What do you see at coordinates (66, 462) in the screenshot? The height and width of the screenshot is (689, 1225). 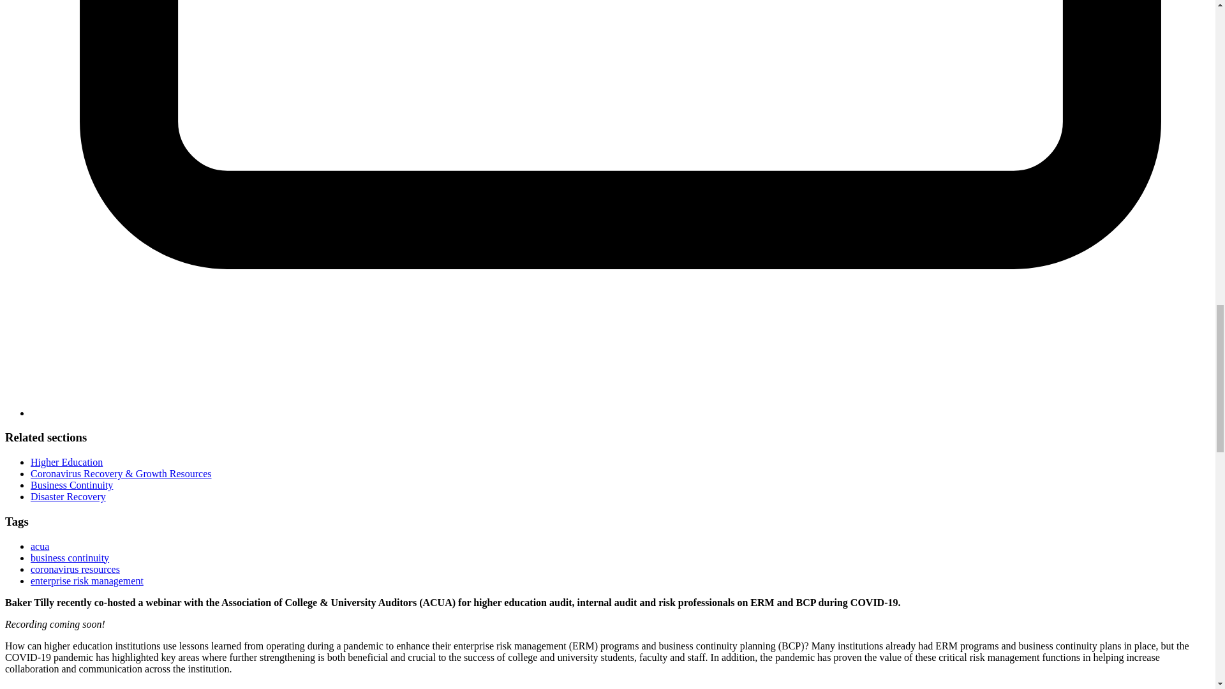 I see `Higher Education` at bounding box center [66, 462].